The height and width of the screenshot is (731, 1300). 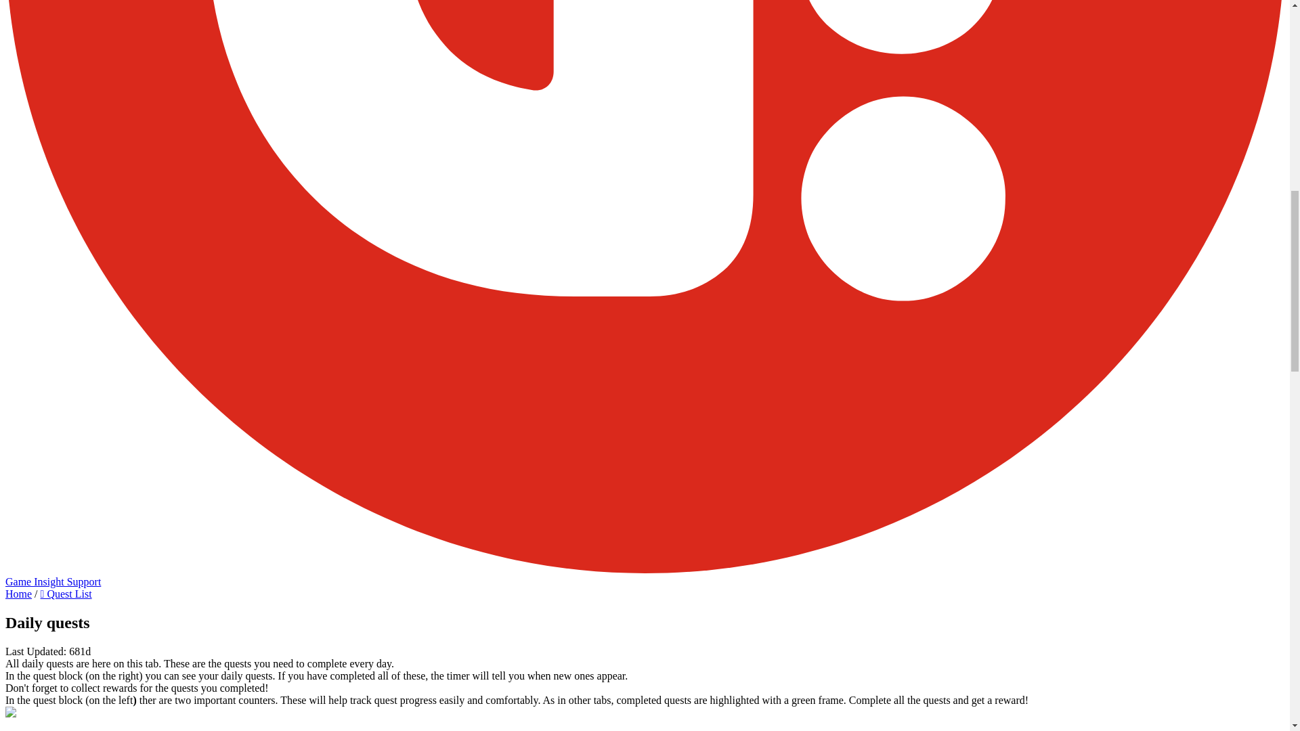 What do you see at coordinates (53, 582) in the screenshot?
I see `Game Insight Support` at bounding box center [53, 582].